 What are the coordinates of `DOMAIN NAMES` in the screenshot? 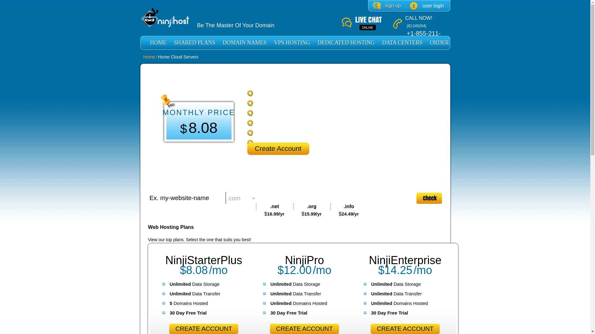 It's located at (245, 43).